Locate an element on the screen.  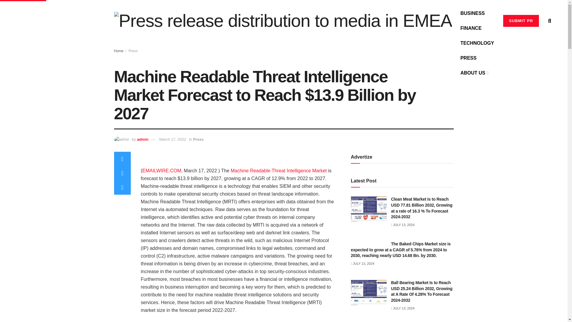
March 17, 2022 is located at coordinates (172, 140).